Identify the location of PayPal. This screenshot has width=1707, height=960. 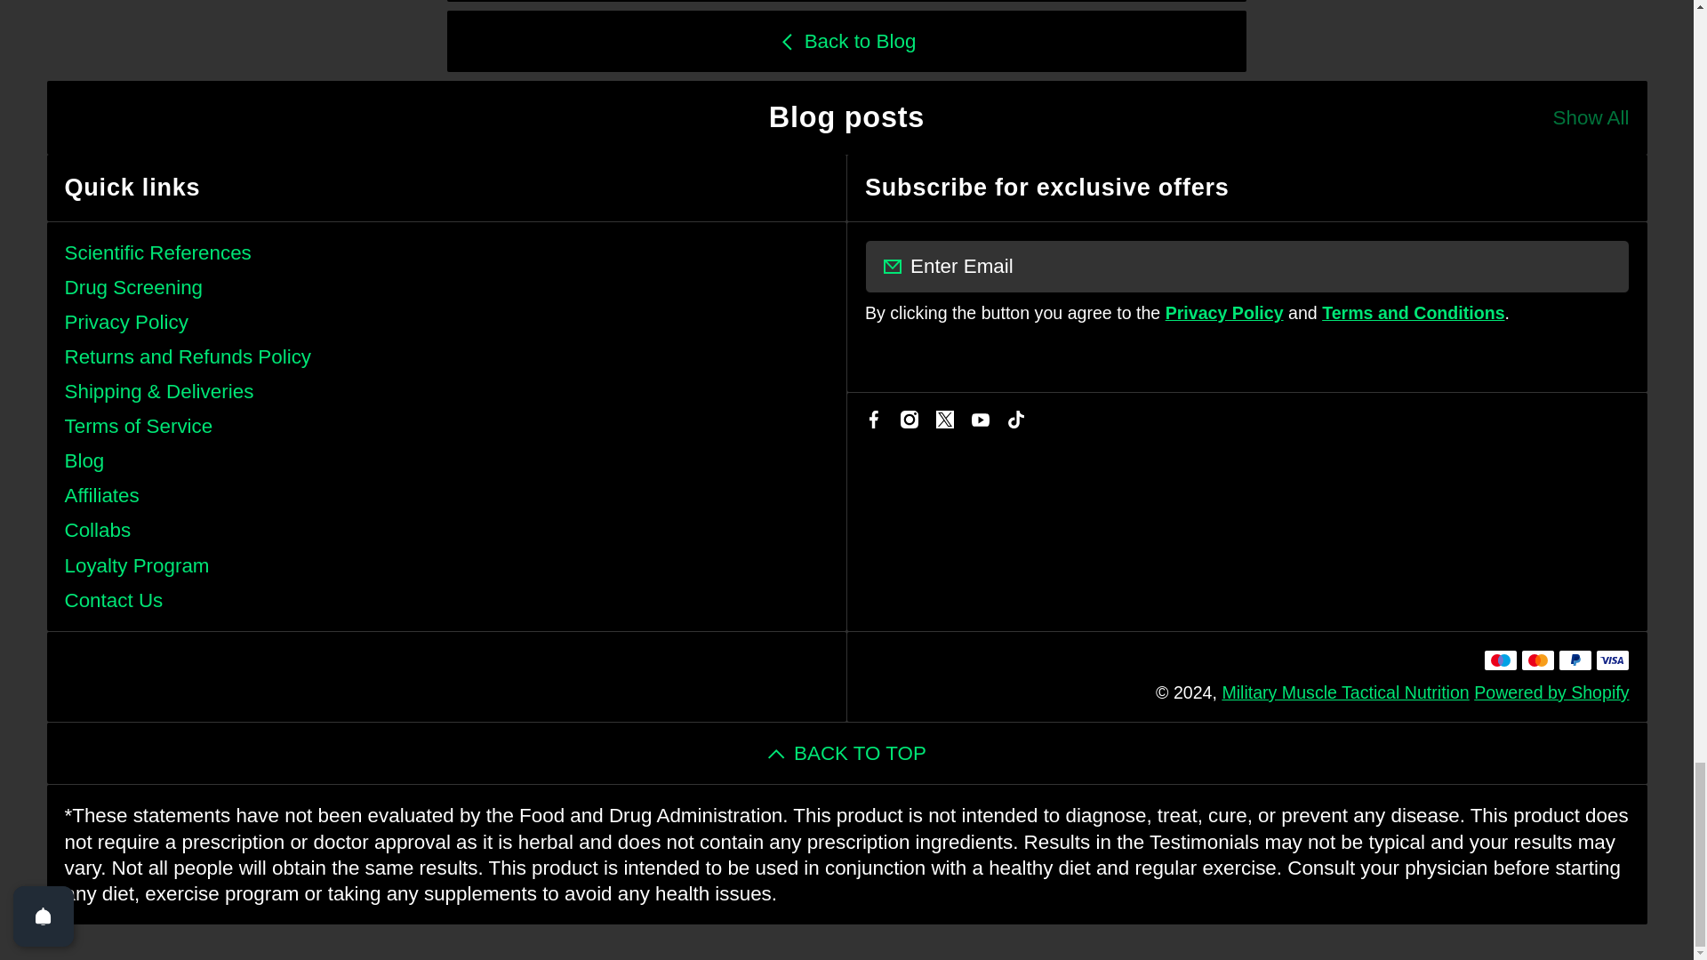
(1574, 660).